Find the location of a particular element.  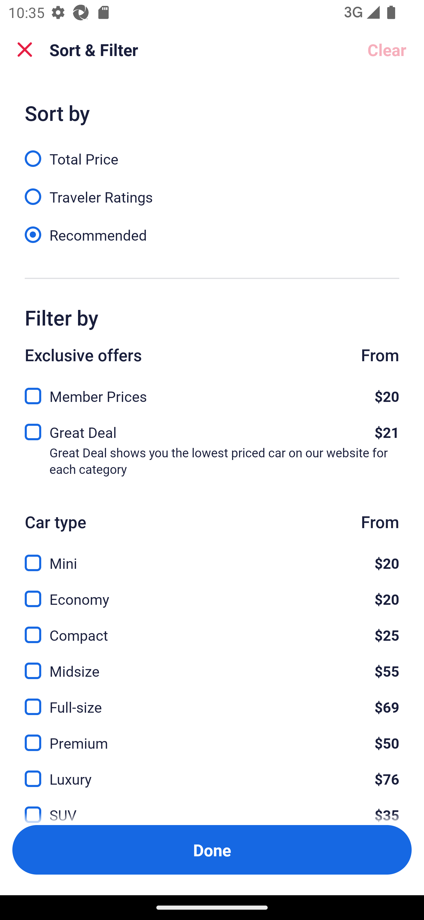

SUV, $35 SUV $35 is located at coordinates (212, 808).